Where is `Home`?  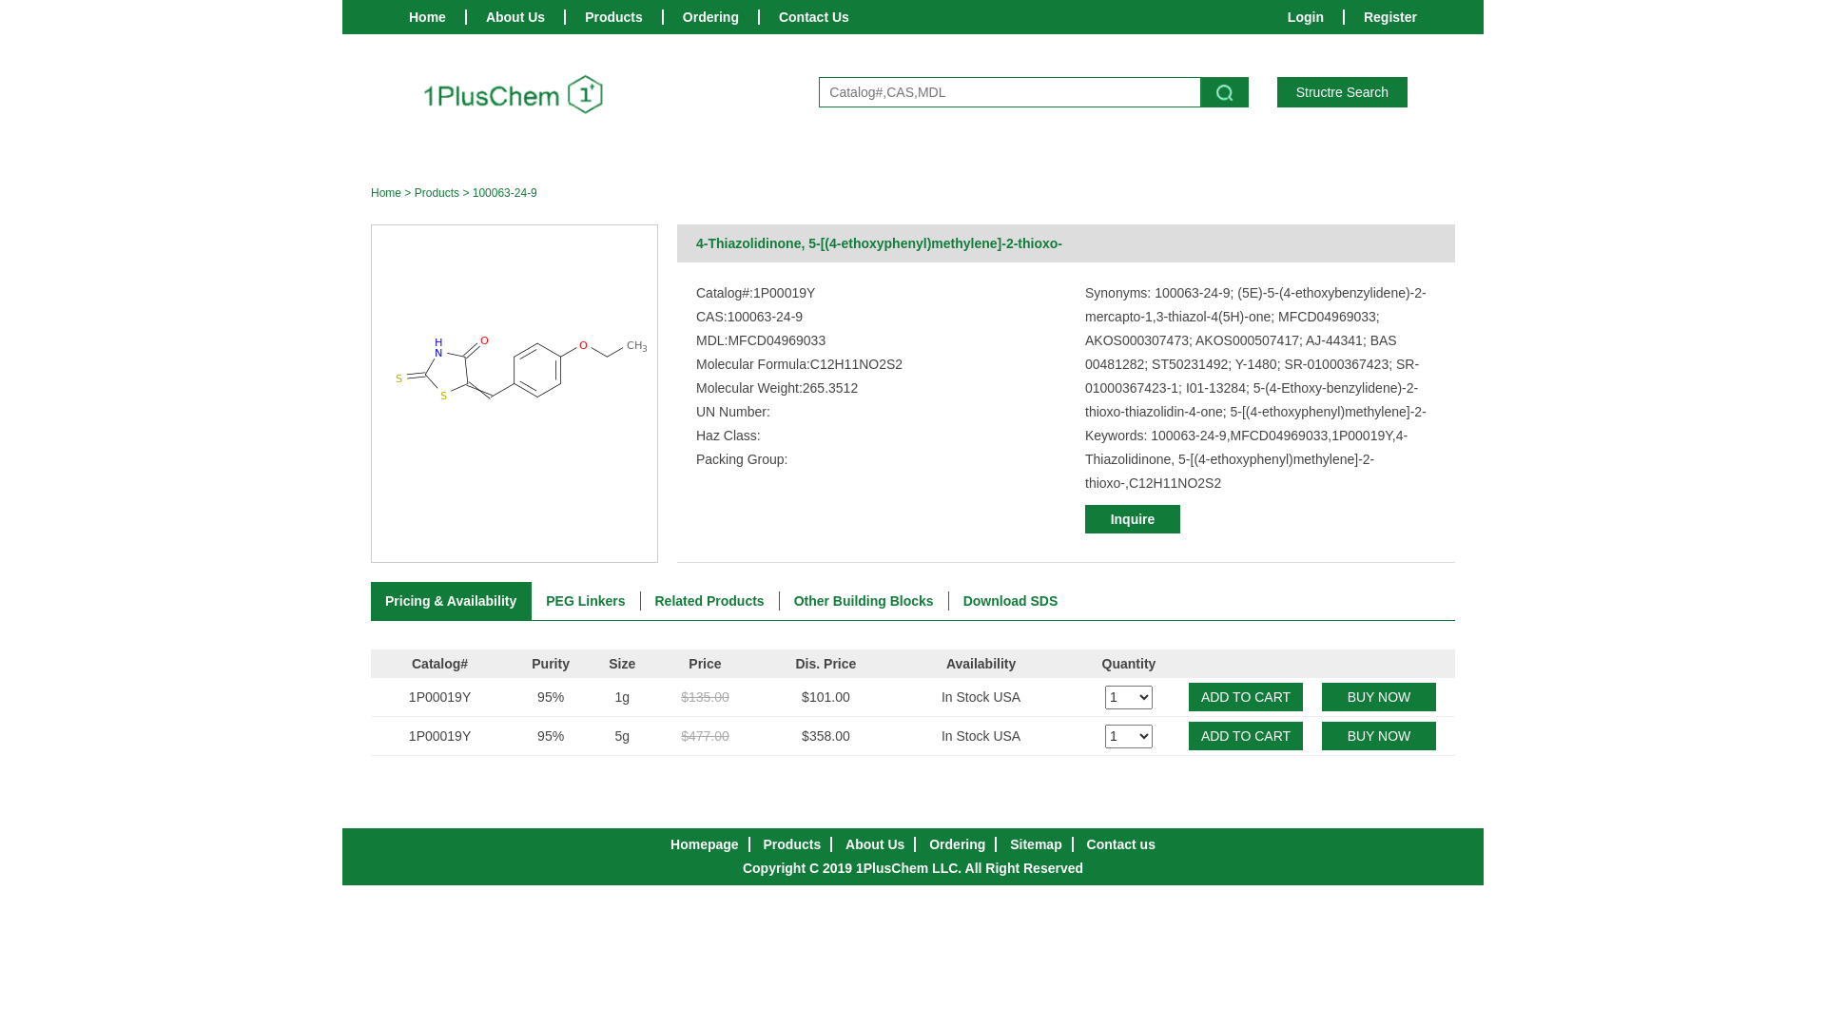 Home is located at coordinates (428, 17).